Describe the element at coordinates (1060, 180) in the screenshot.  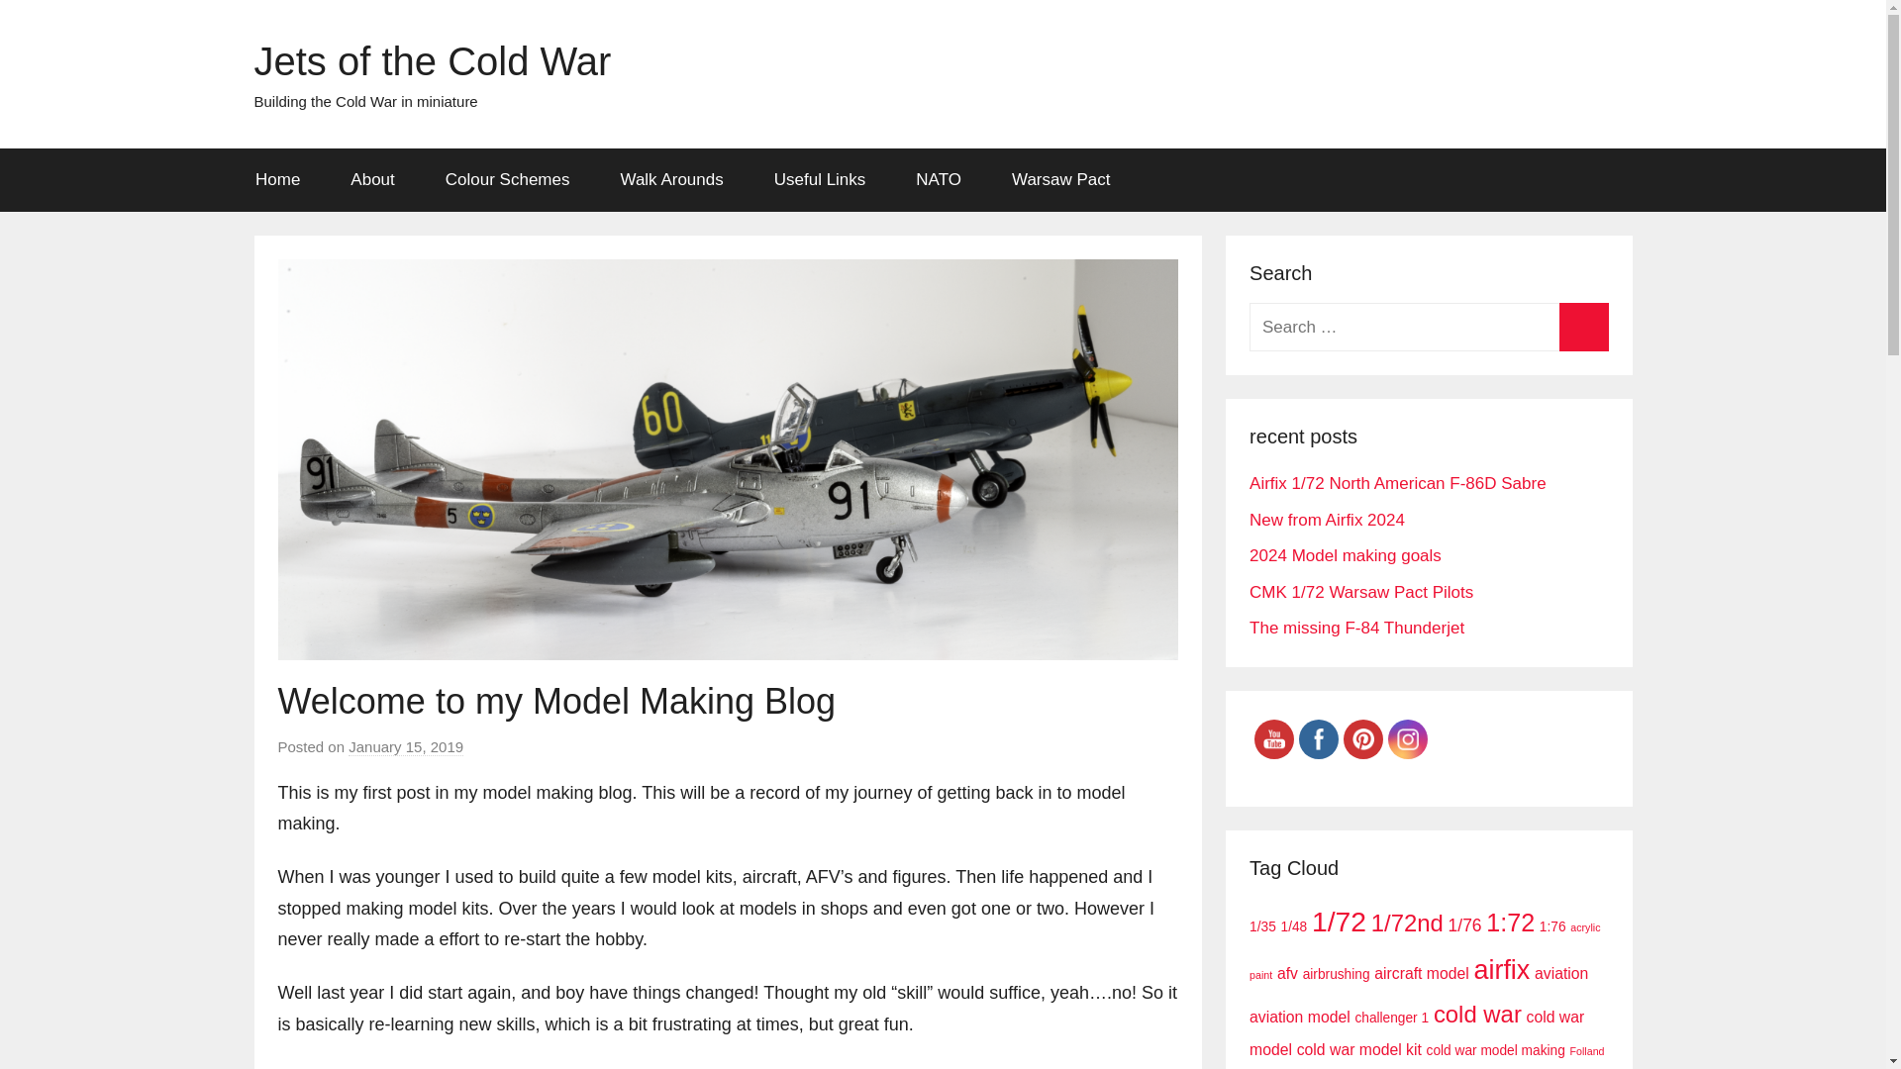
I see `Warsaw Pact` at that location.